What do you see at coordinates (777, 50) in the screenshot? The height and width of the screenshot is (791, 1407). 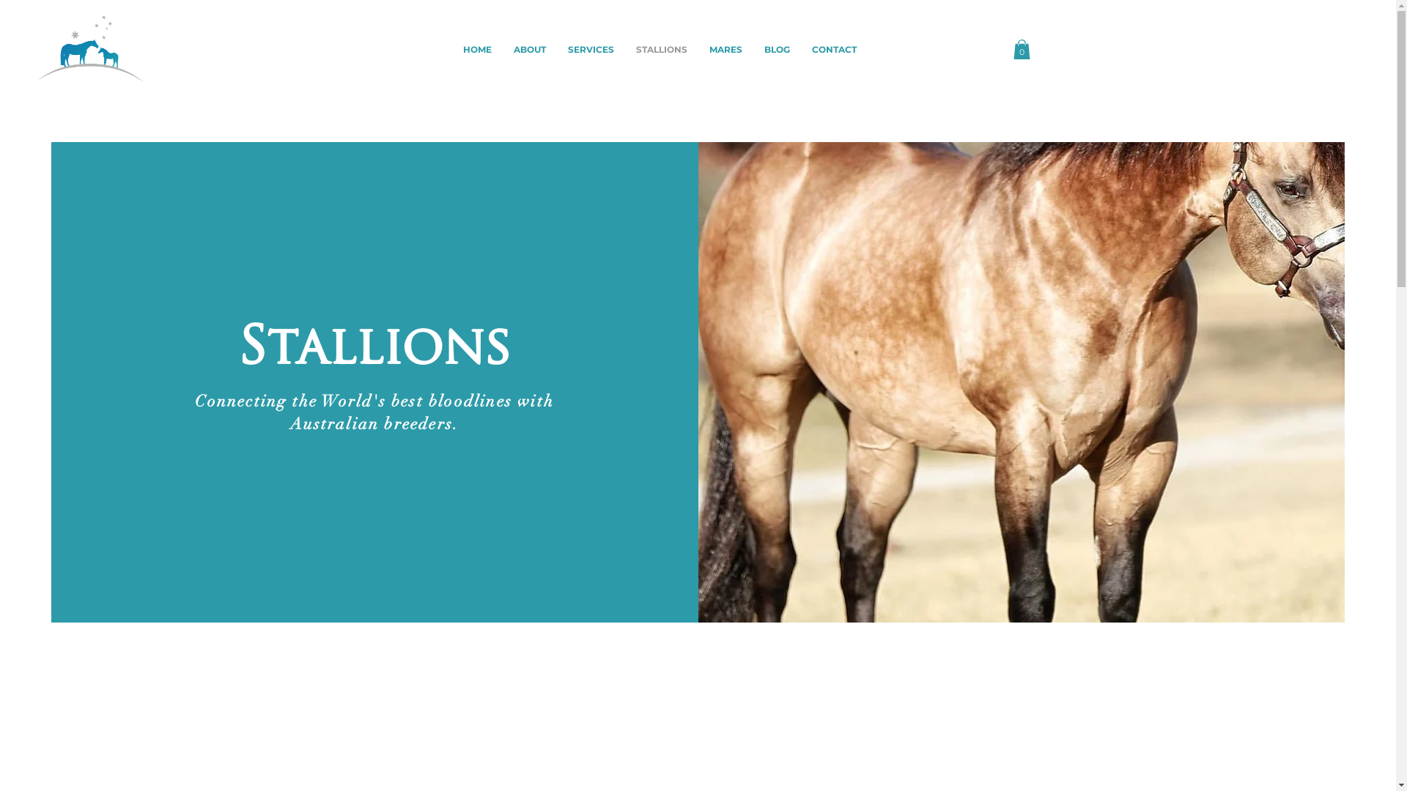 I see `BLOG` at bounding box center [777, 50].